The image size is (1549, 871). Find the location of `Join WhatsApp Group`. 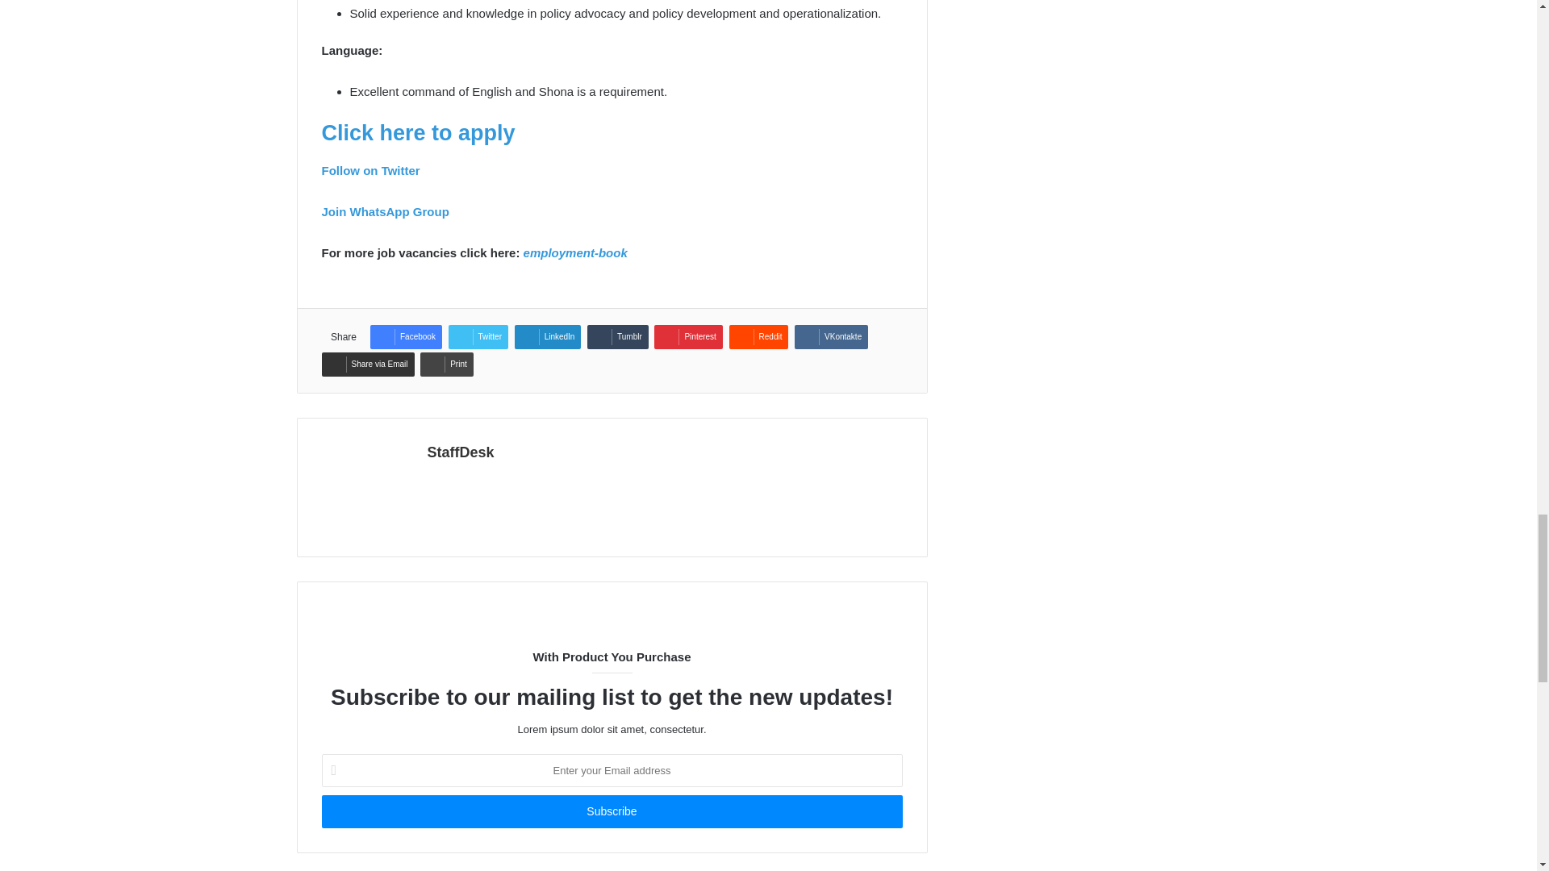

Join WhatsApp Group is located at coordinates (384, 211).